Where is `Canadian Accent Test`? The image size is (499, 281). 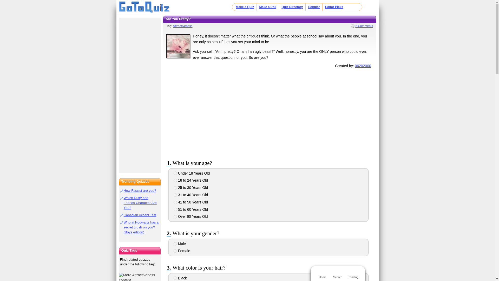 Canadian Accent Test is located at coordinates (140, 215).